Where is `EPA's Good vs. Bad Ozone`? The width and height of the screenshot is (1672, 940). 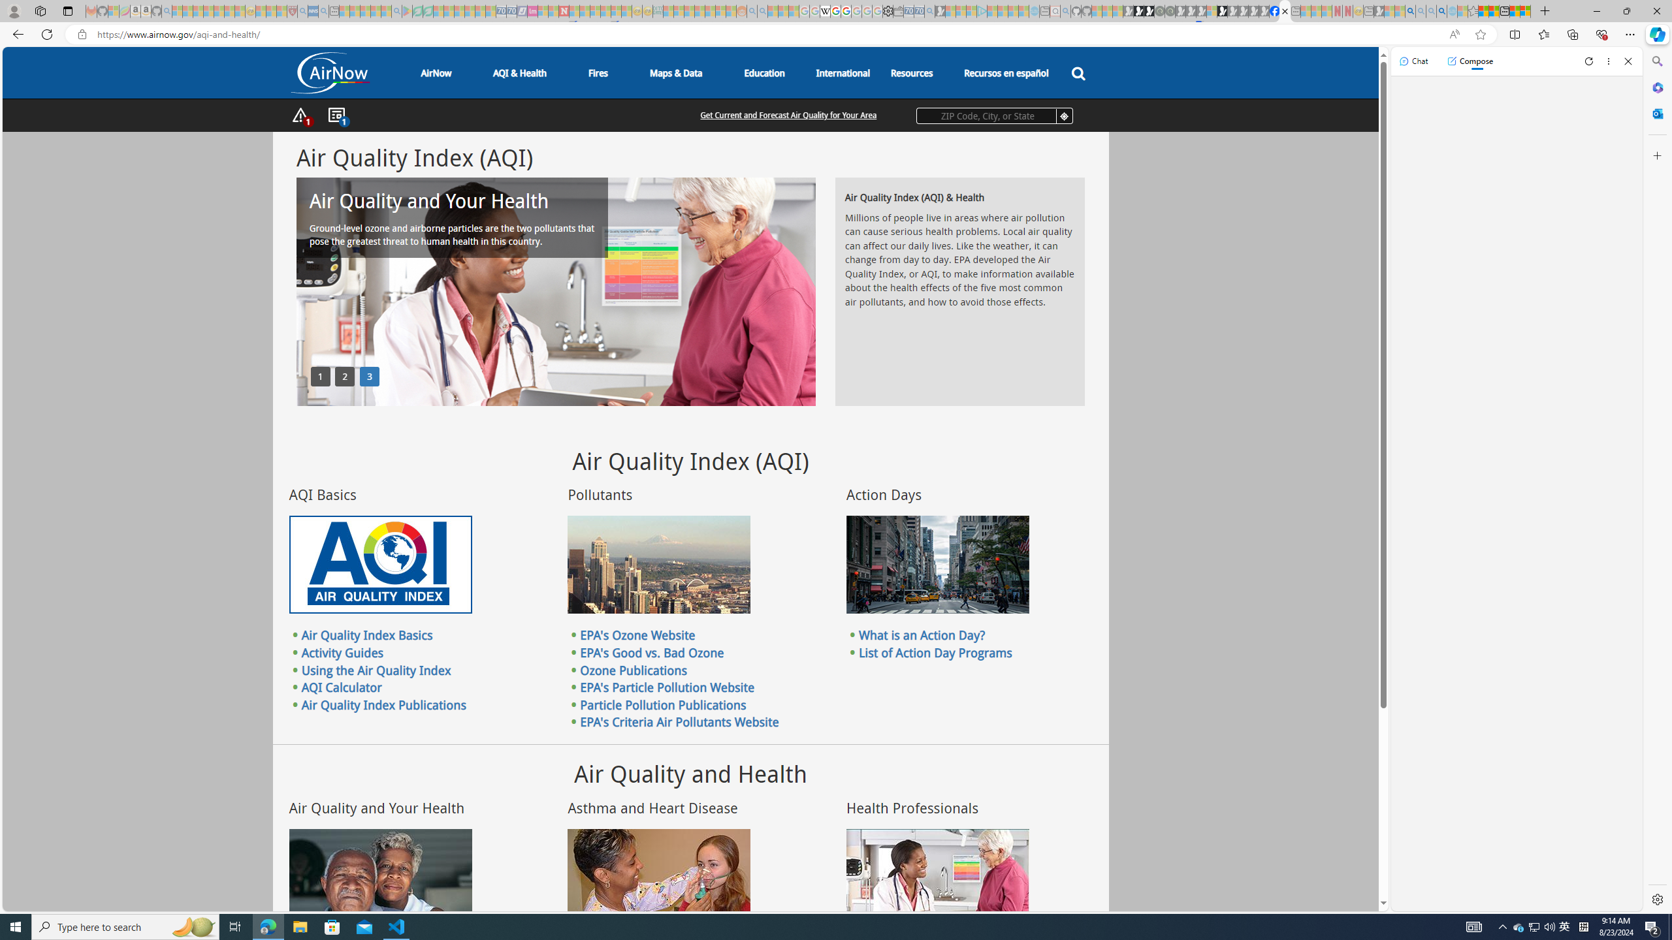 EPA's Good vs. Bad Ozone is located at coordinates (652, 652).